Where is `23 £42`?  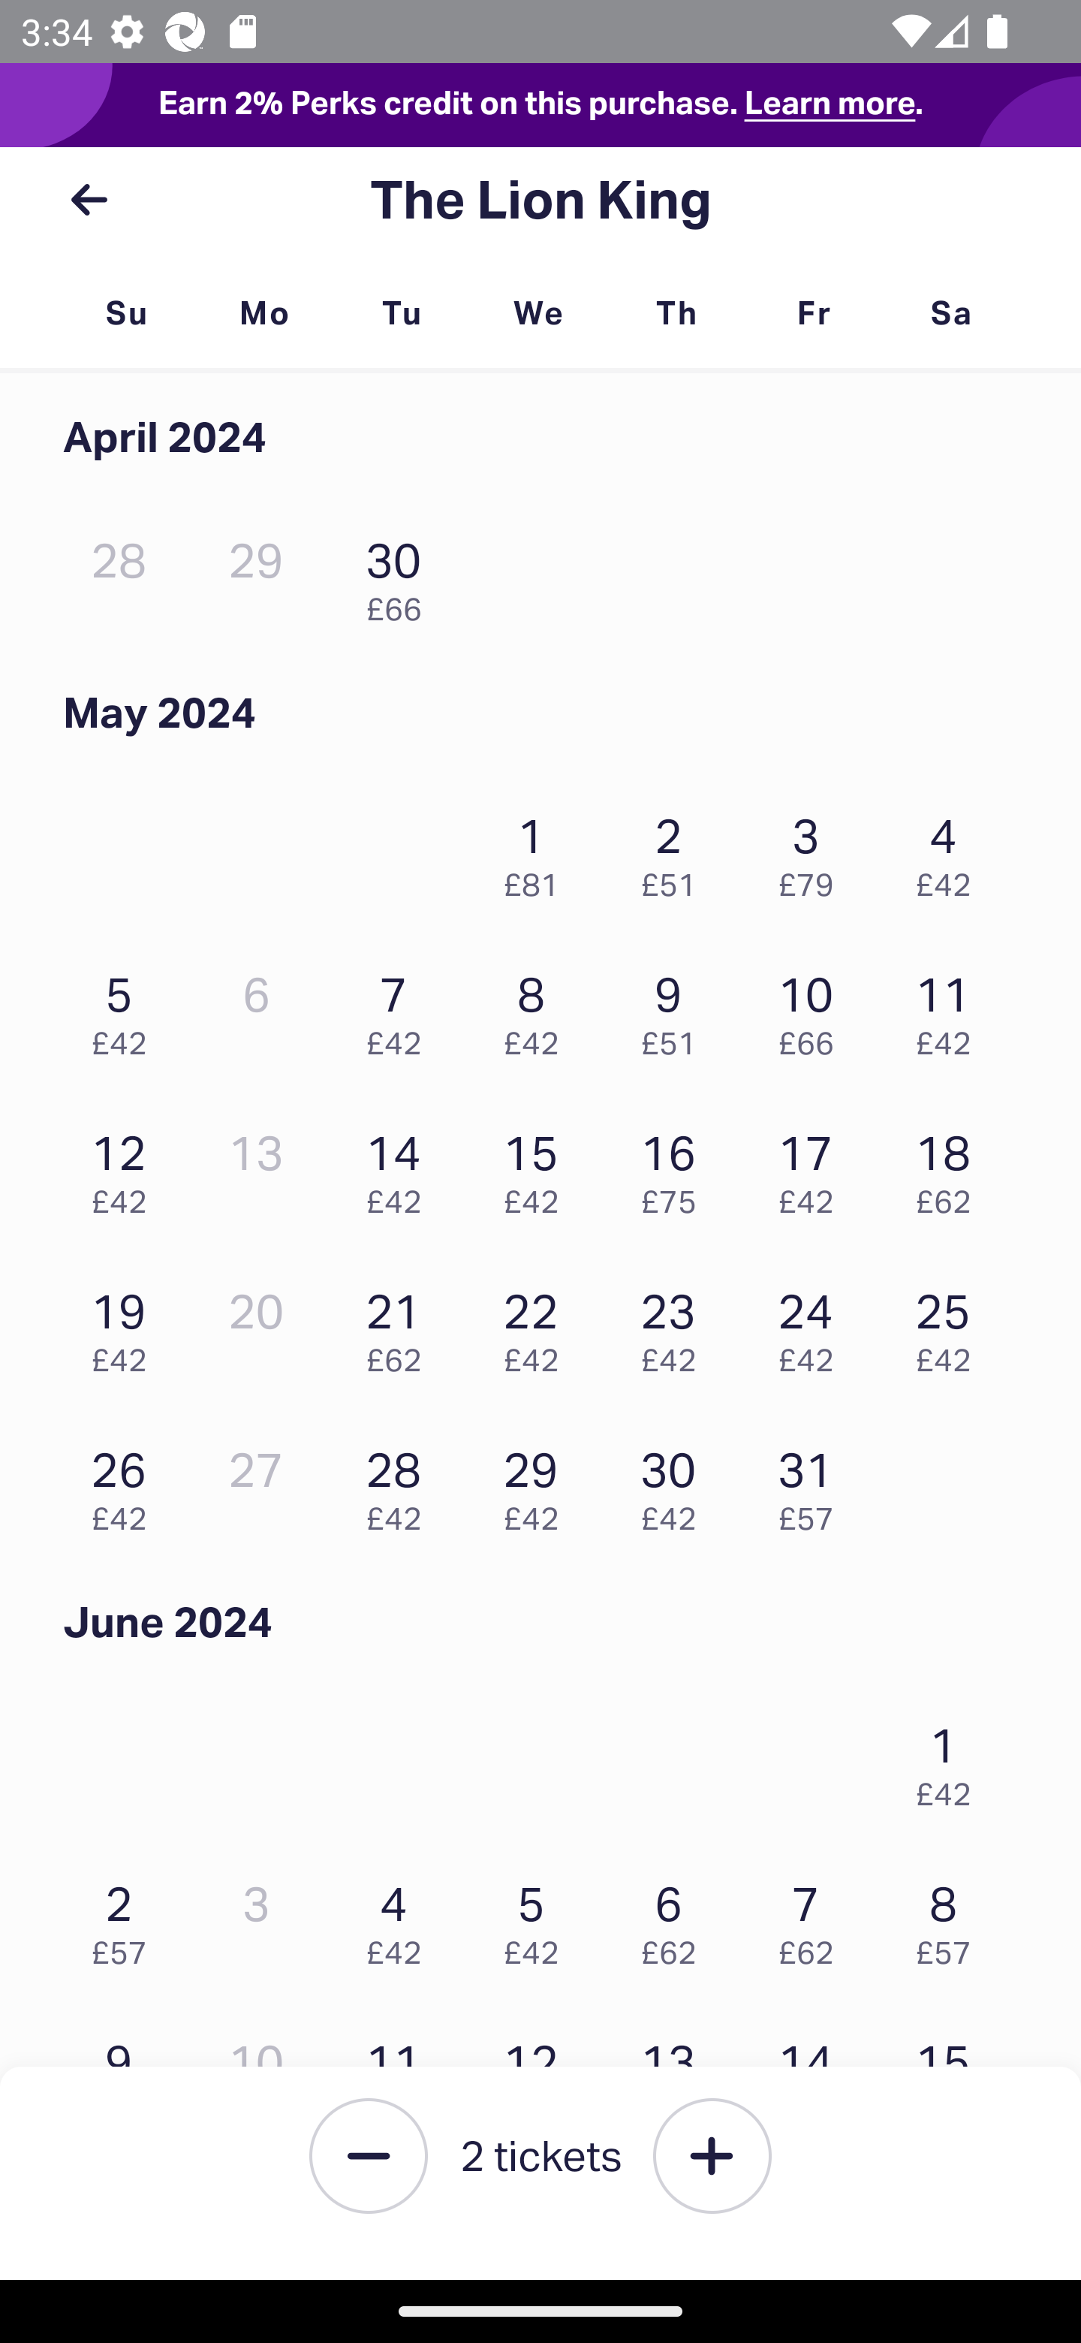
23 £42 is located at coordinates (676, 1325).